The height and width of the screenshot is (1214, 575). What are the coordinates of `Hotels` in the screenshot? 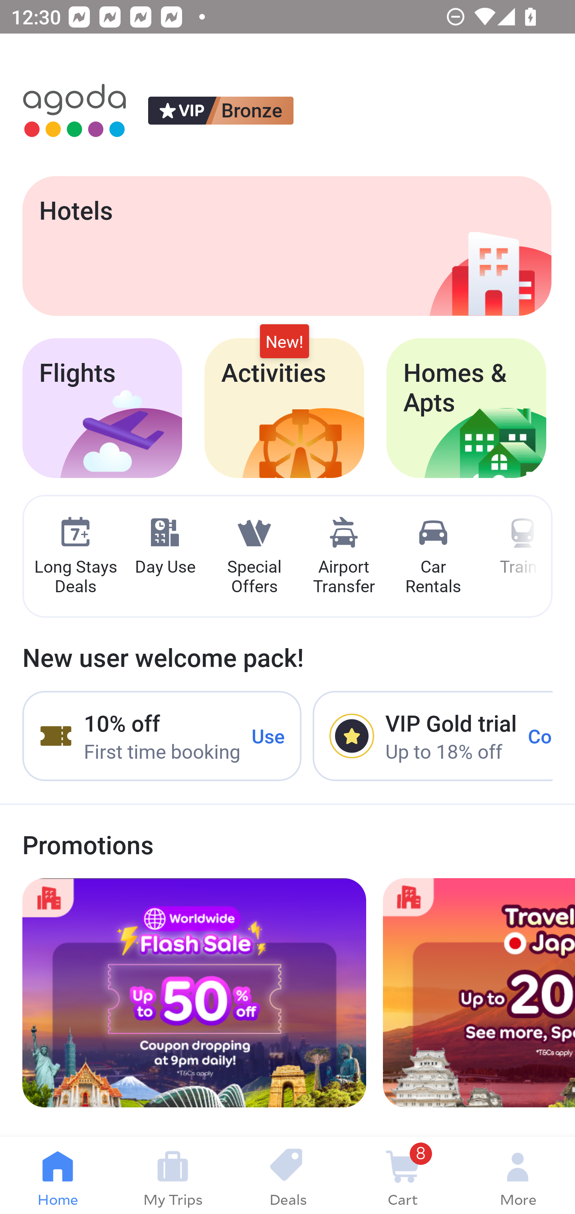 It's located at (287, 246).